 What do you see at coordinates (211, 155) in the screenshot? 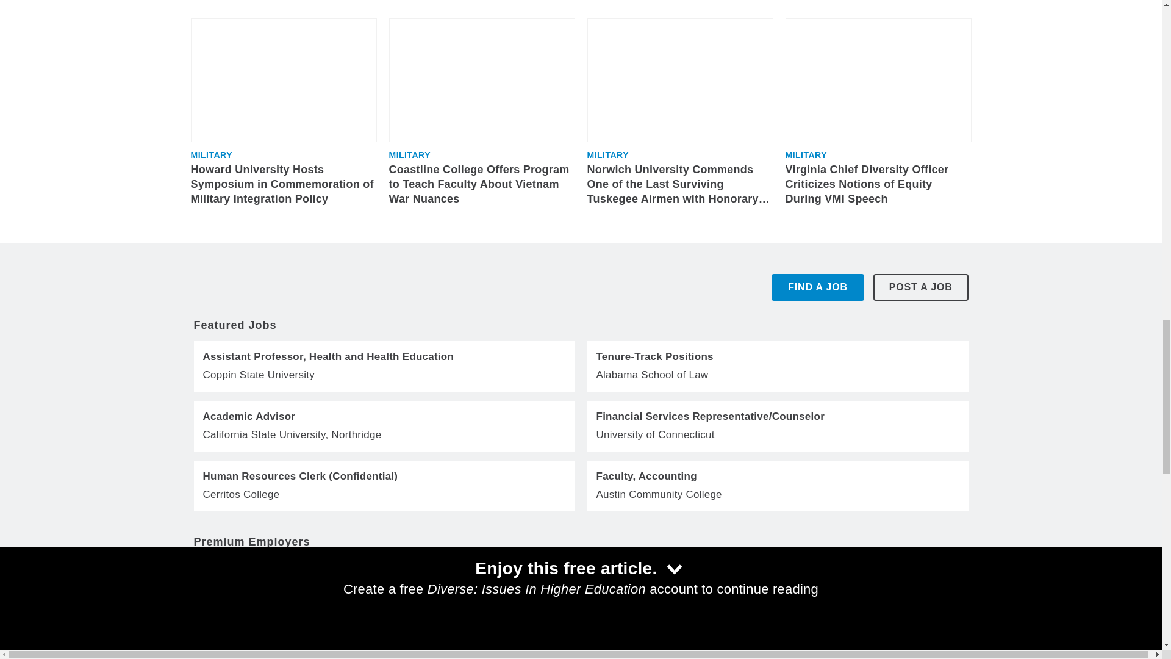
I see `Military` at bounding box center [211, 155].